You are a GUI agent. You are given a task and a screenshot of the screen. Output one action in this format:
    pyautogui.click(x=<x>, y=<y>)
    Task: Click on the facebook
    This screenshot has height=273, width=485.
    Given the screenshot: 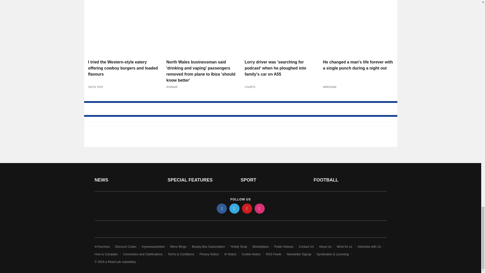 What is the action you would take?
    pyautogui.click(x=222, y=208)
    